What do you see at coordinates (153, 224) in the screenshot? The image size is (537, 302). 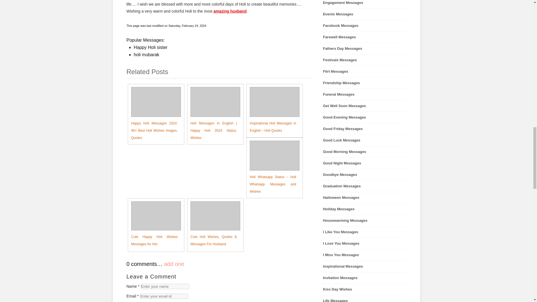 I see `Cute Happy Holi Wishes Messages for Her` at bounding box center [153, 224].